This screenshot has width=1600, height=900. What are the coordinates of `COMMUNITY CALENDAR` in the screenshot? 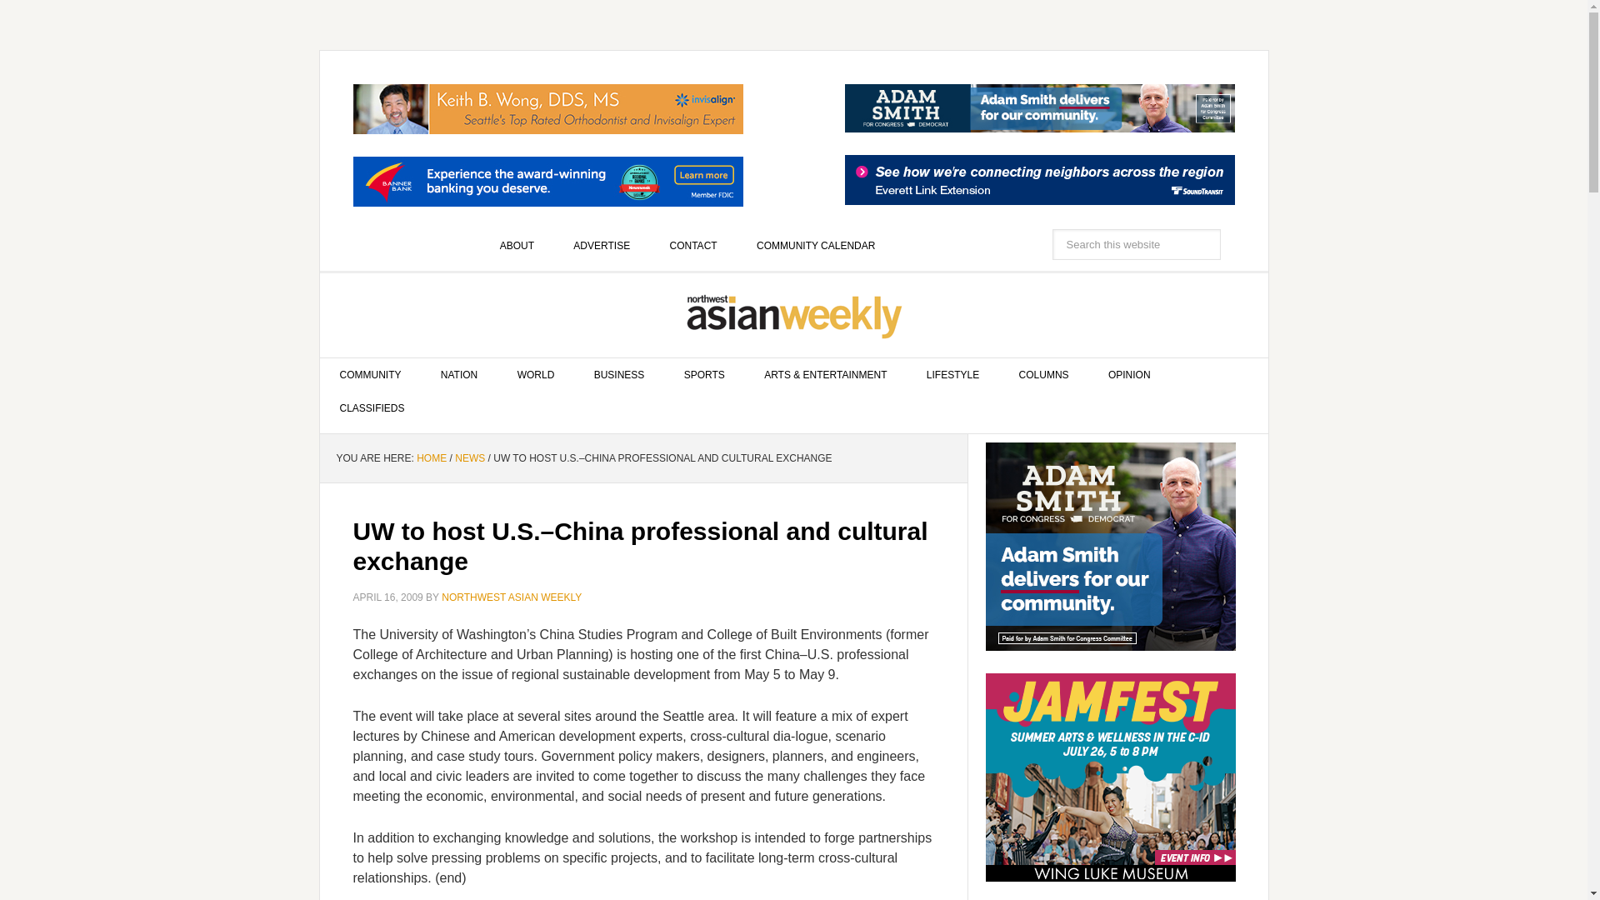 It's located at (815, 246).